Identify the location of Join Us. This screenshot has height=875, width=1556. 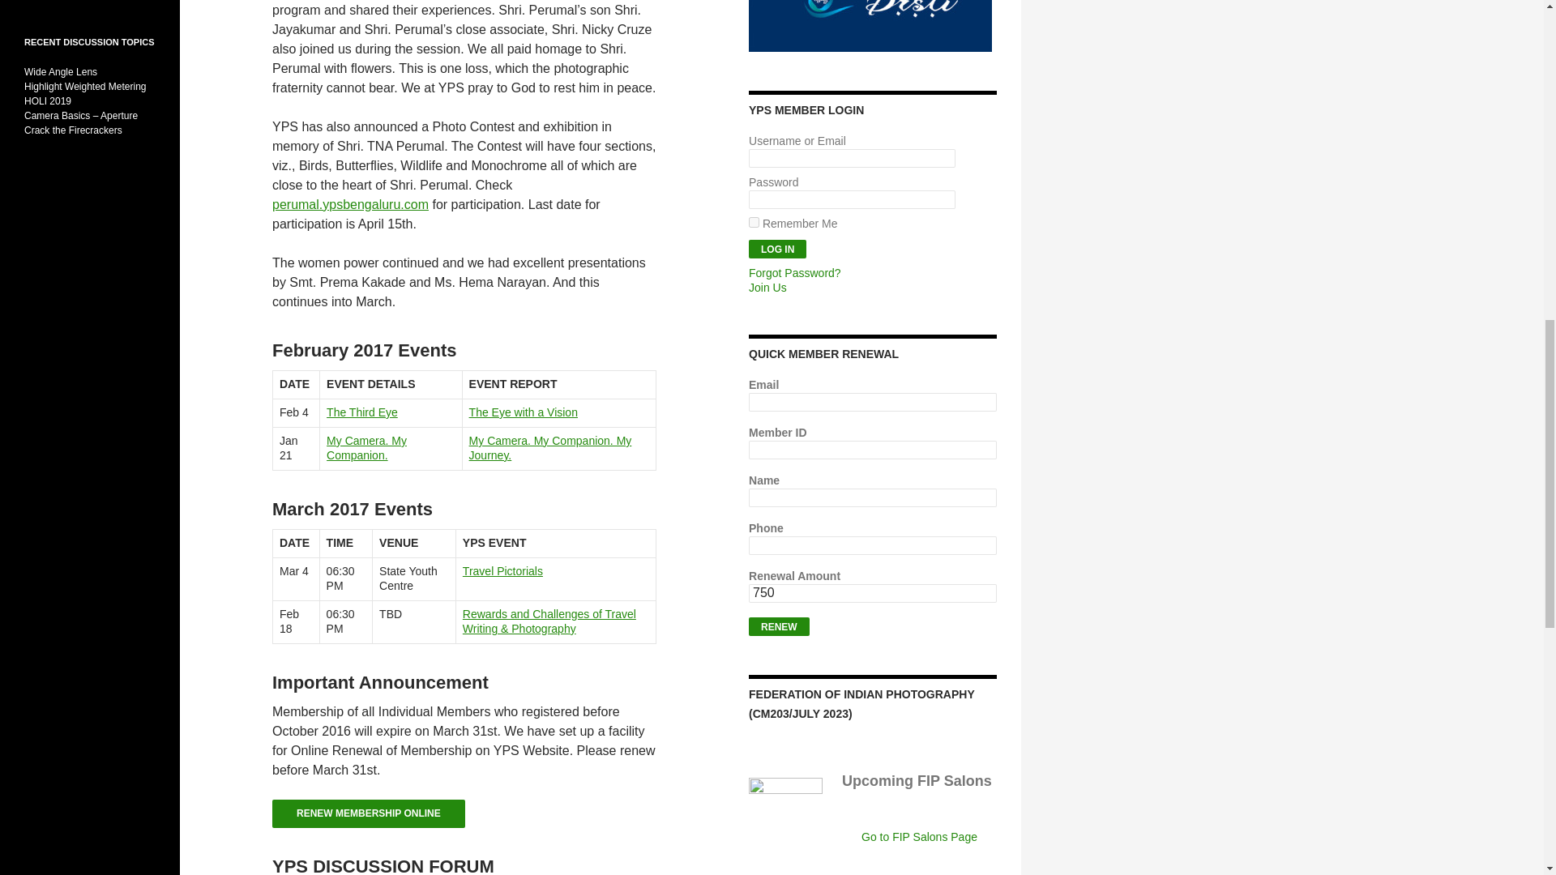
(767, 287).